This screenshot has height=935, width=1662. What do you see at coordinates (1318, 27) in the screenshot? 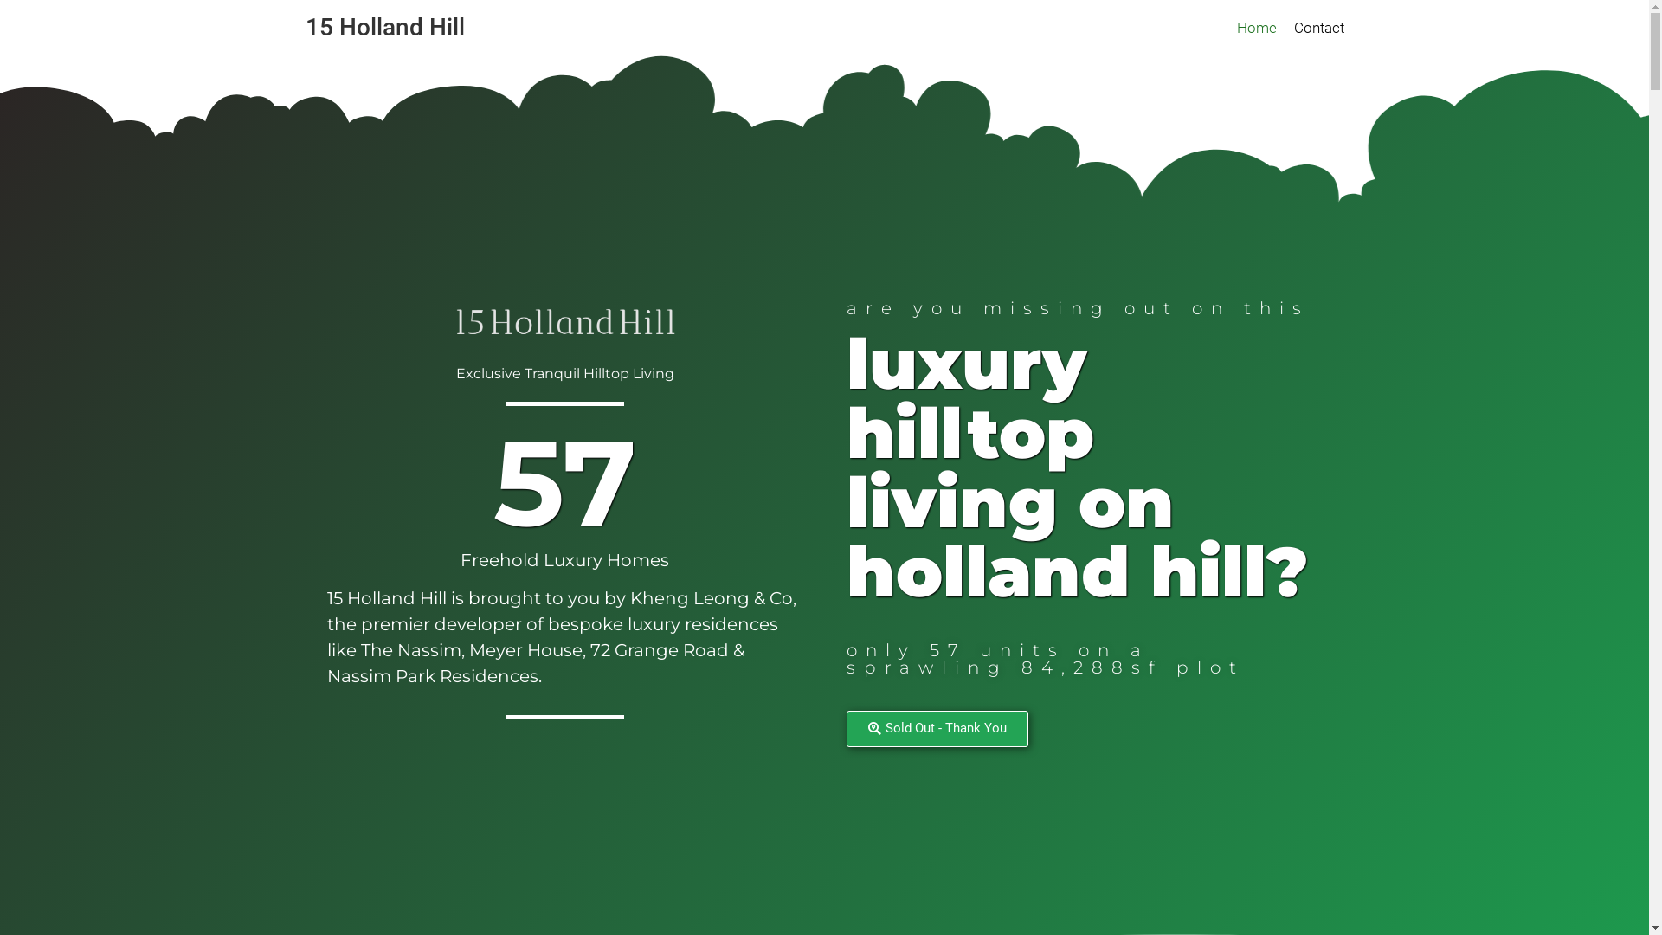
I see `Contact` at bounding box center [1318, 27].